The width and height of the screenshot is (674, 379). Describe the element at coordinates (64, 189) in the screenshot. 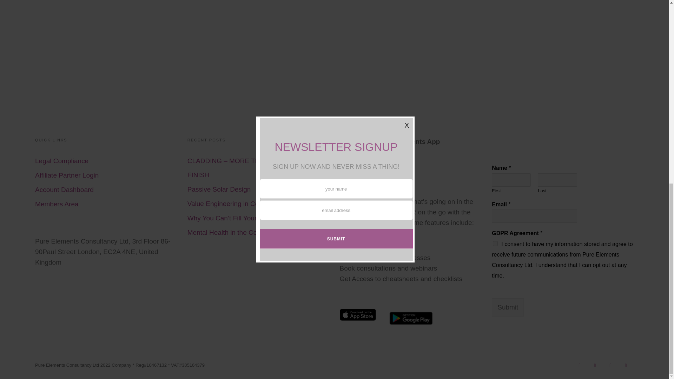

I see `Account Dashboard` at that location.